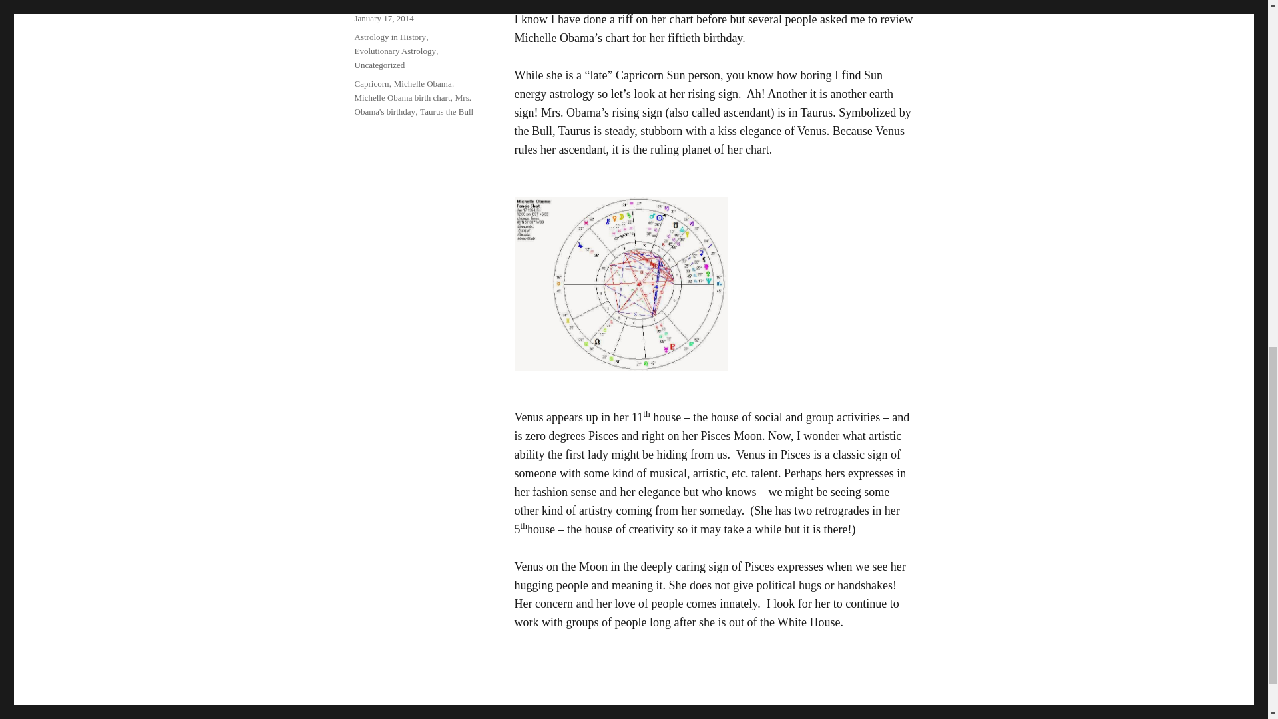 This screenshot has width=1278, height=719. I want to click on Mrs. Obama's birthday, so click(411, 104).